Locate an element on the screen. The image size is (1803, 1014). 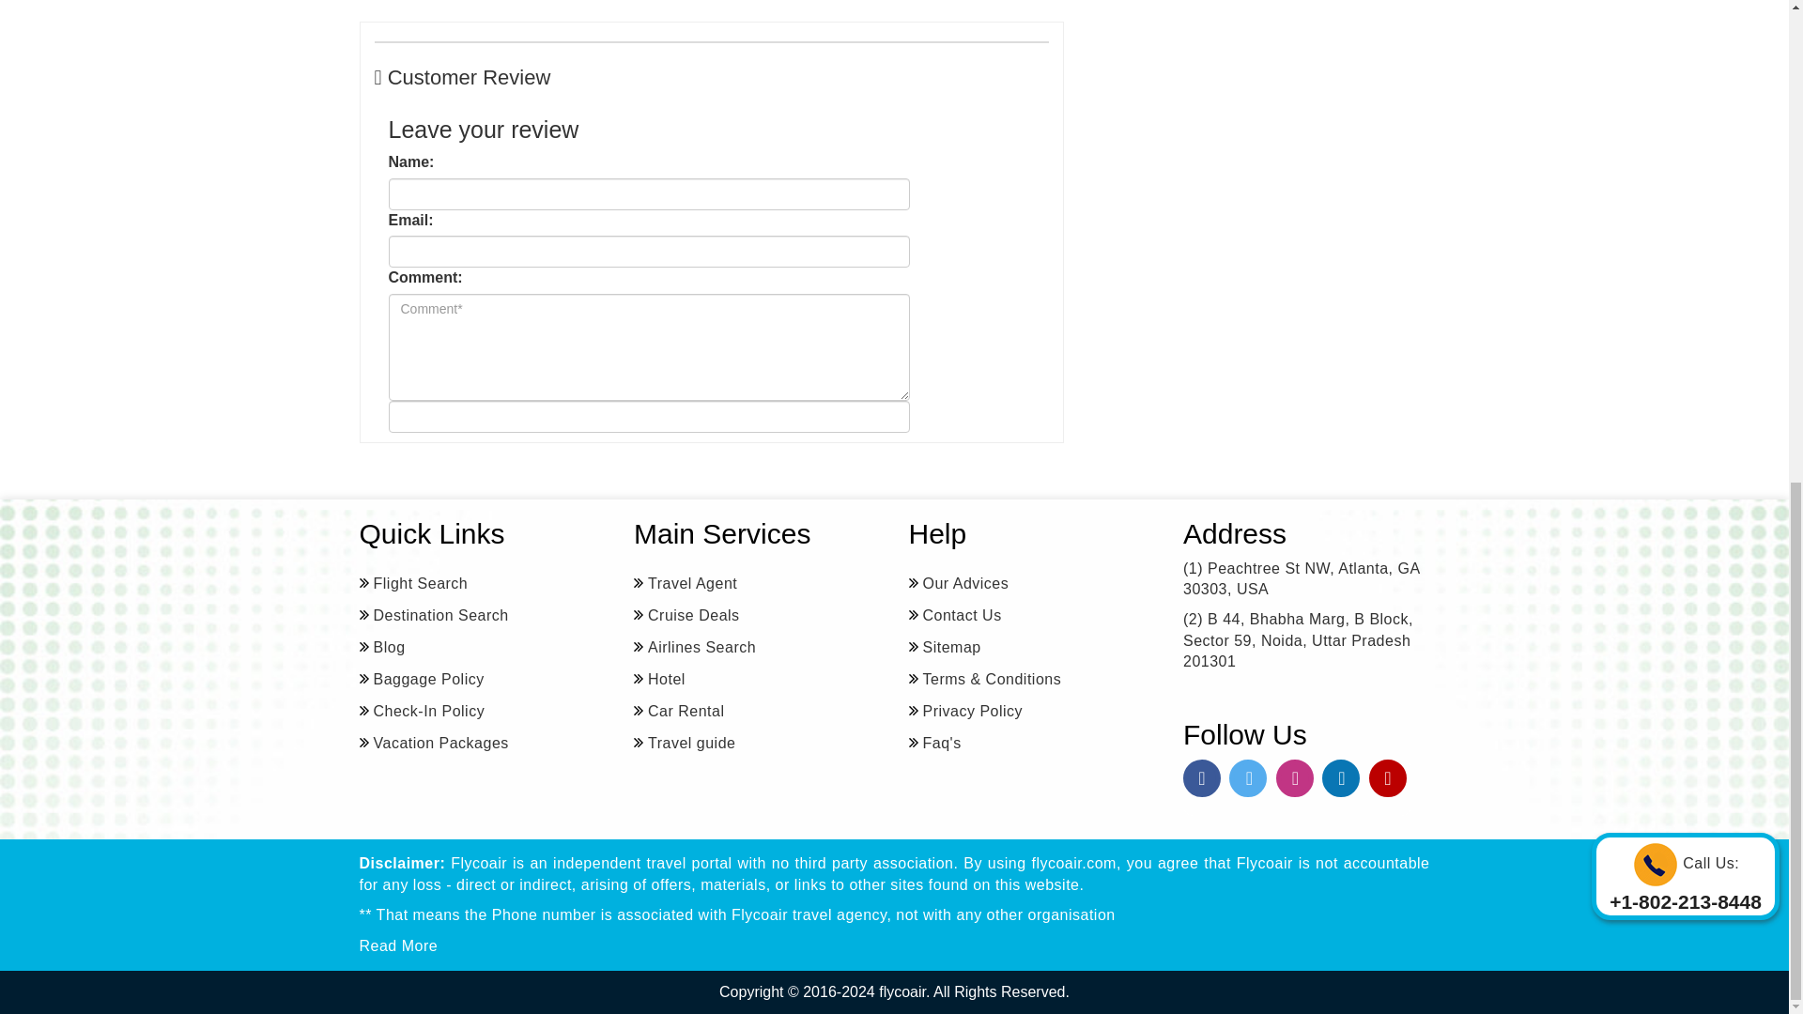
Travel Agent is located at coordinates (686, 584).